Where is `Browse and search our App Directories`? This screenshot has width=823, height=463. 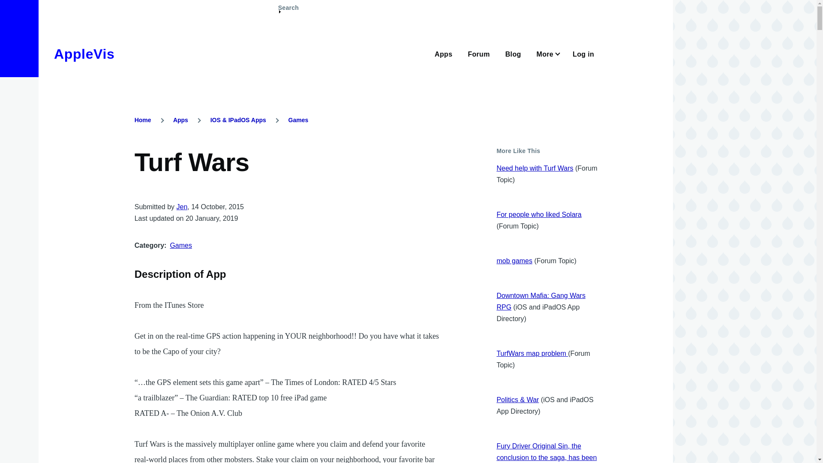 Browse and search our App Directories is located at coordinates (443, 53).